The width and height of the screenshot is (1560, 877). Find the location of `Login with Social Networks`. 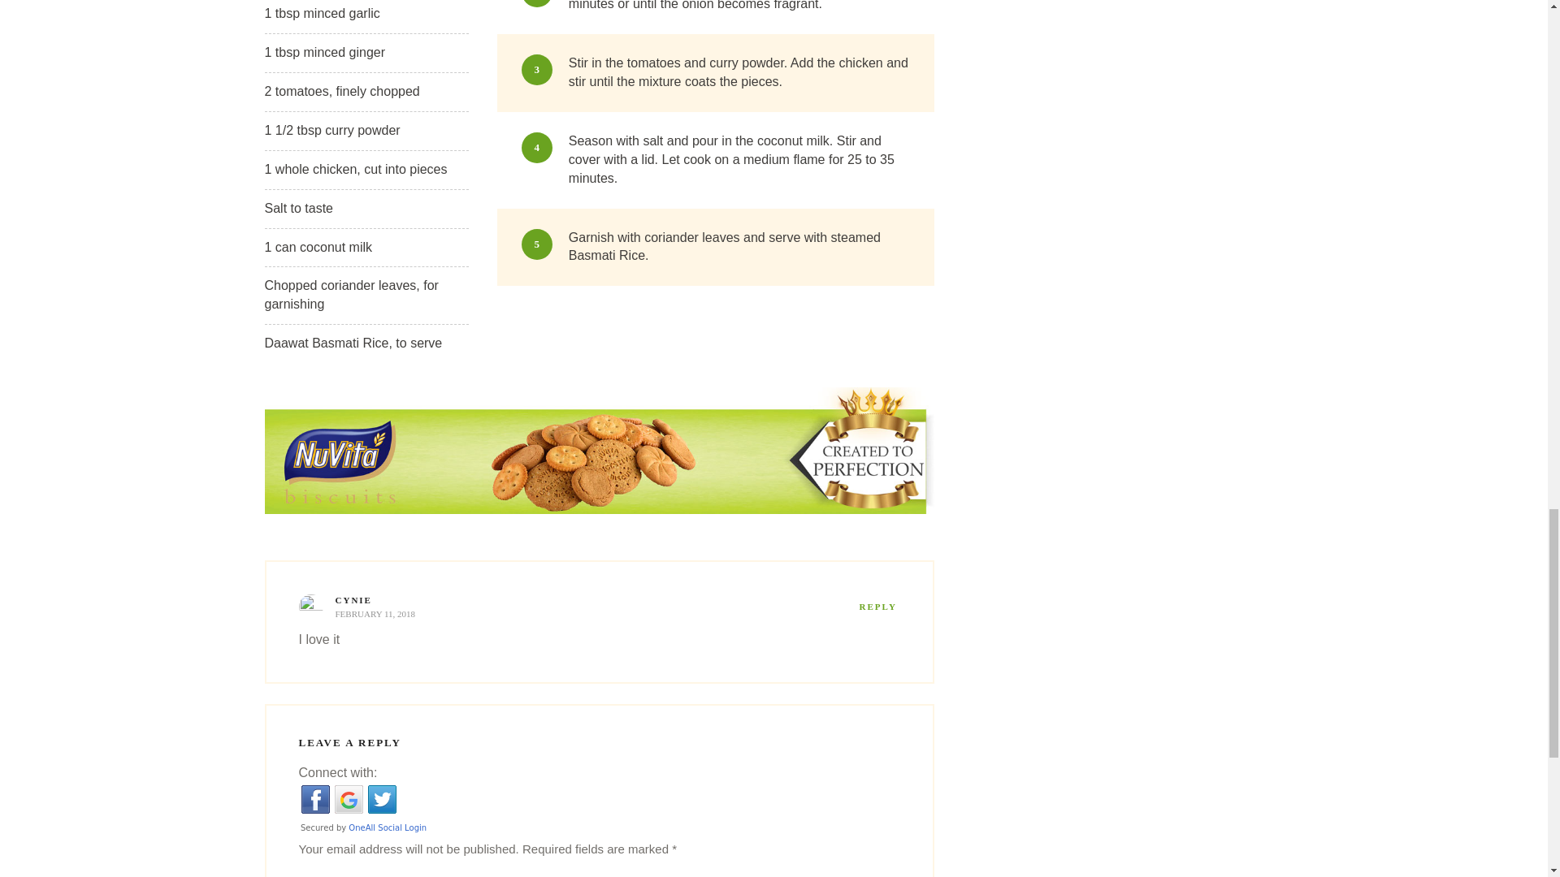

Login with Social Networks is located at coordinates (600, 810).